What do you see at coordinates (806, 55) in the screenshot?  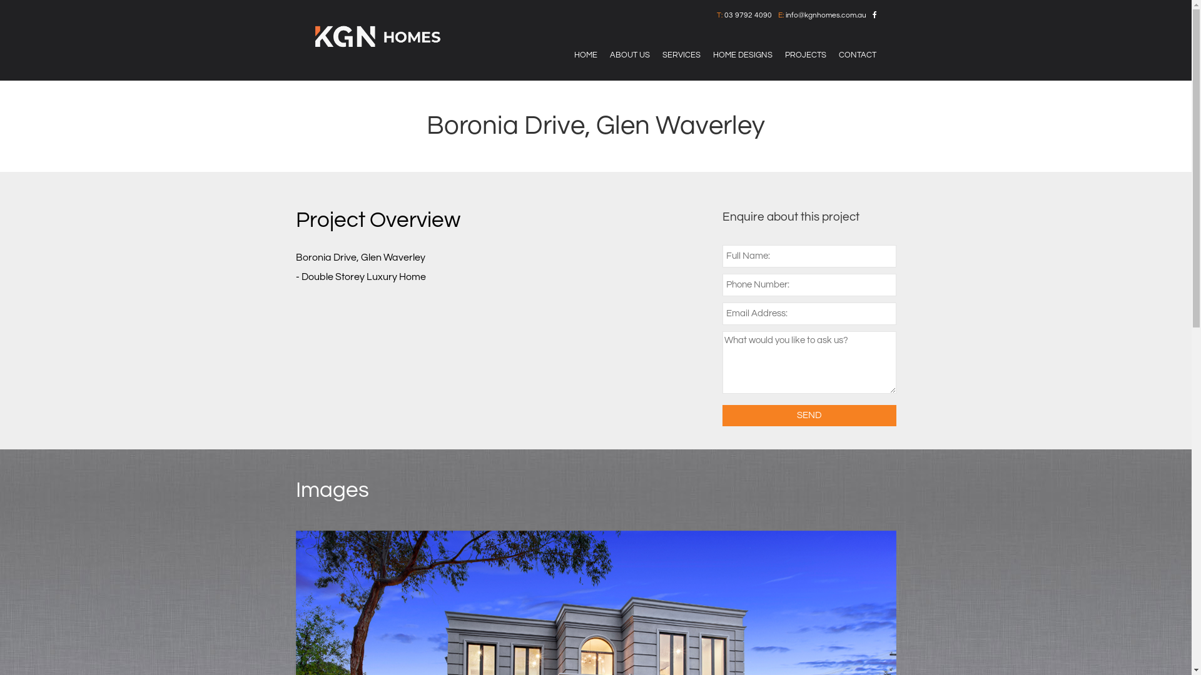 I see `PROJECTS` at bounding box center [806, 55].